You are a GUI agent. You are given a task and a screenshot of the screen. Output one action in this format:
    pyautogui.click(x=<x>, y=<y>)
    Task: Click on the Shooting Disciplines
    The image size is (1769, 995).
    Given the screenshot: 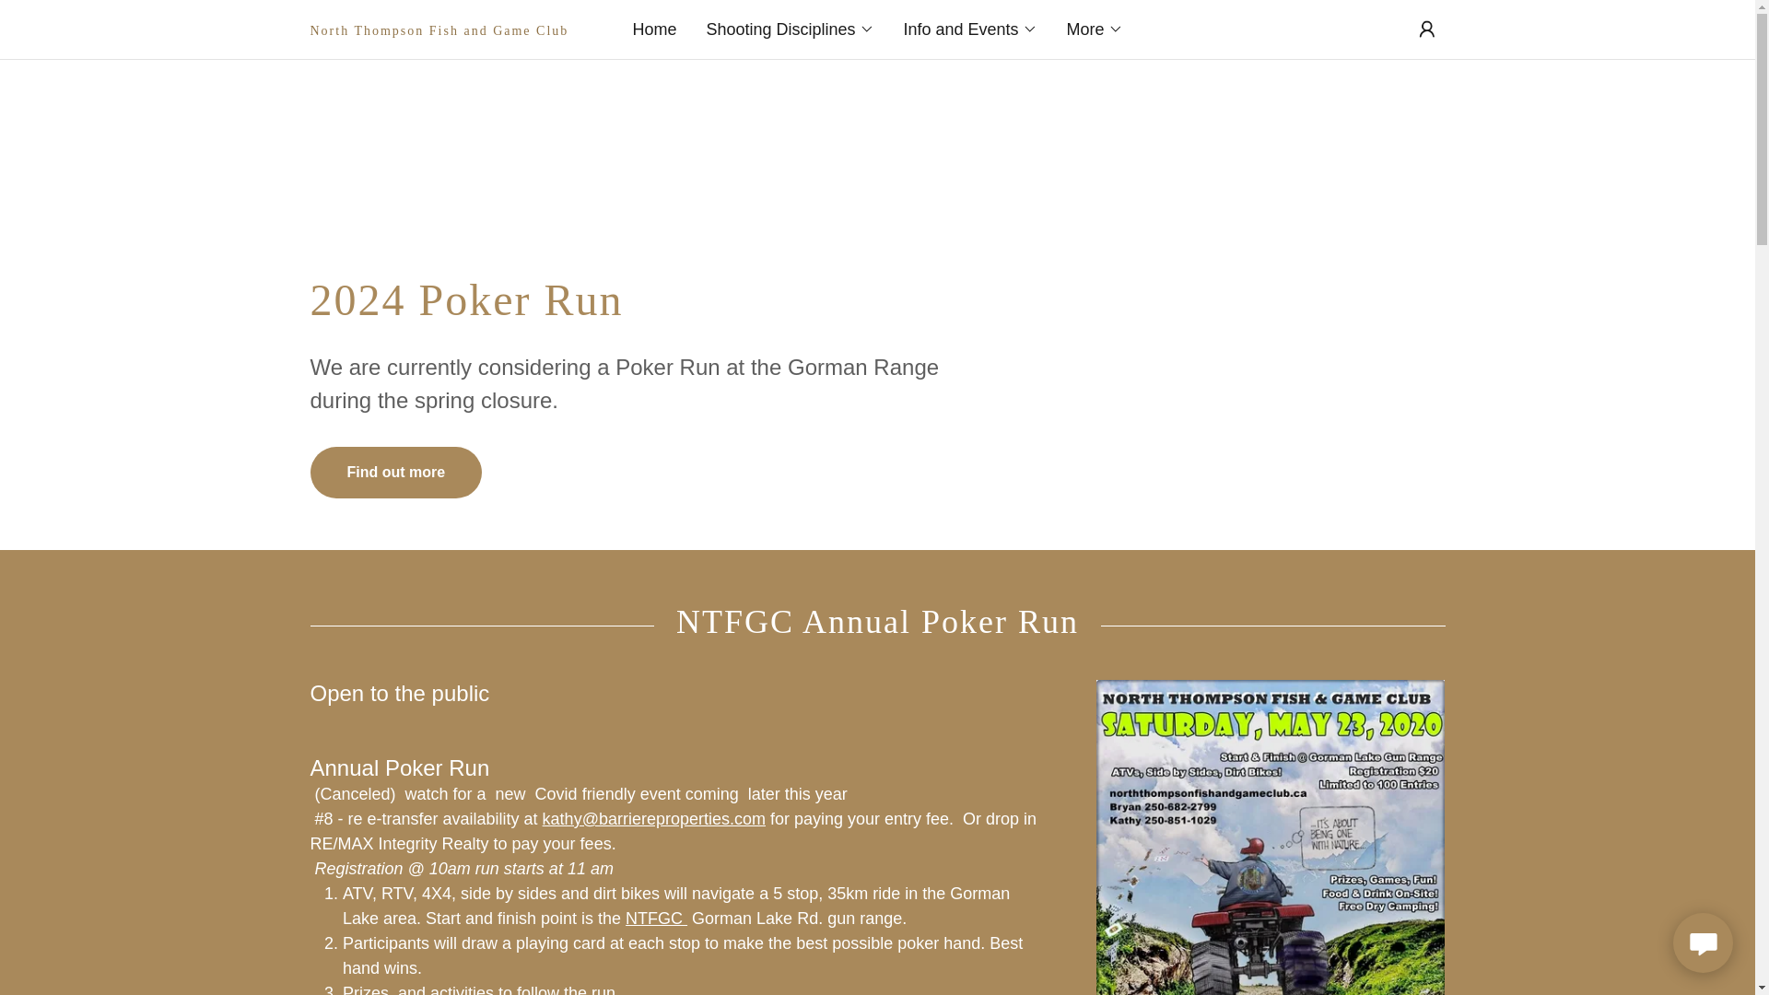 What is the action you would take?
    pyautogui.click(x=790, y=29)
    